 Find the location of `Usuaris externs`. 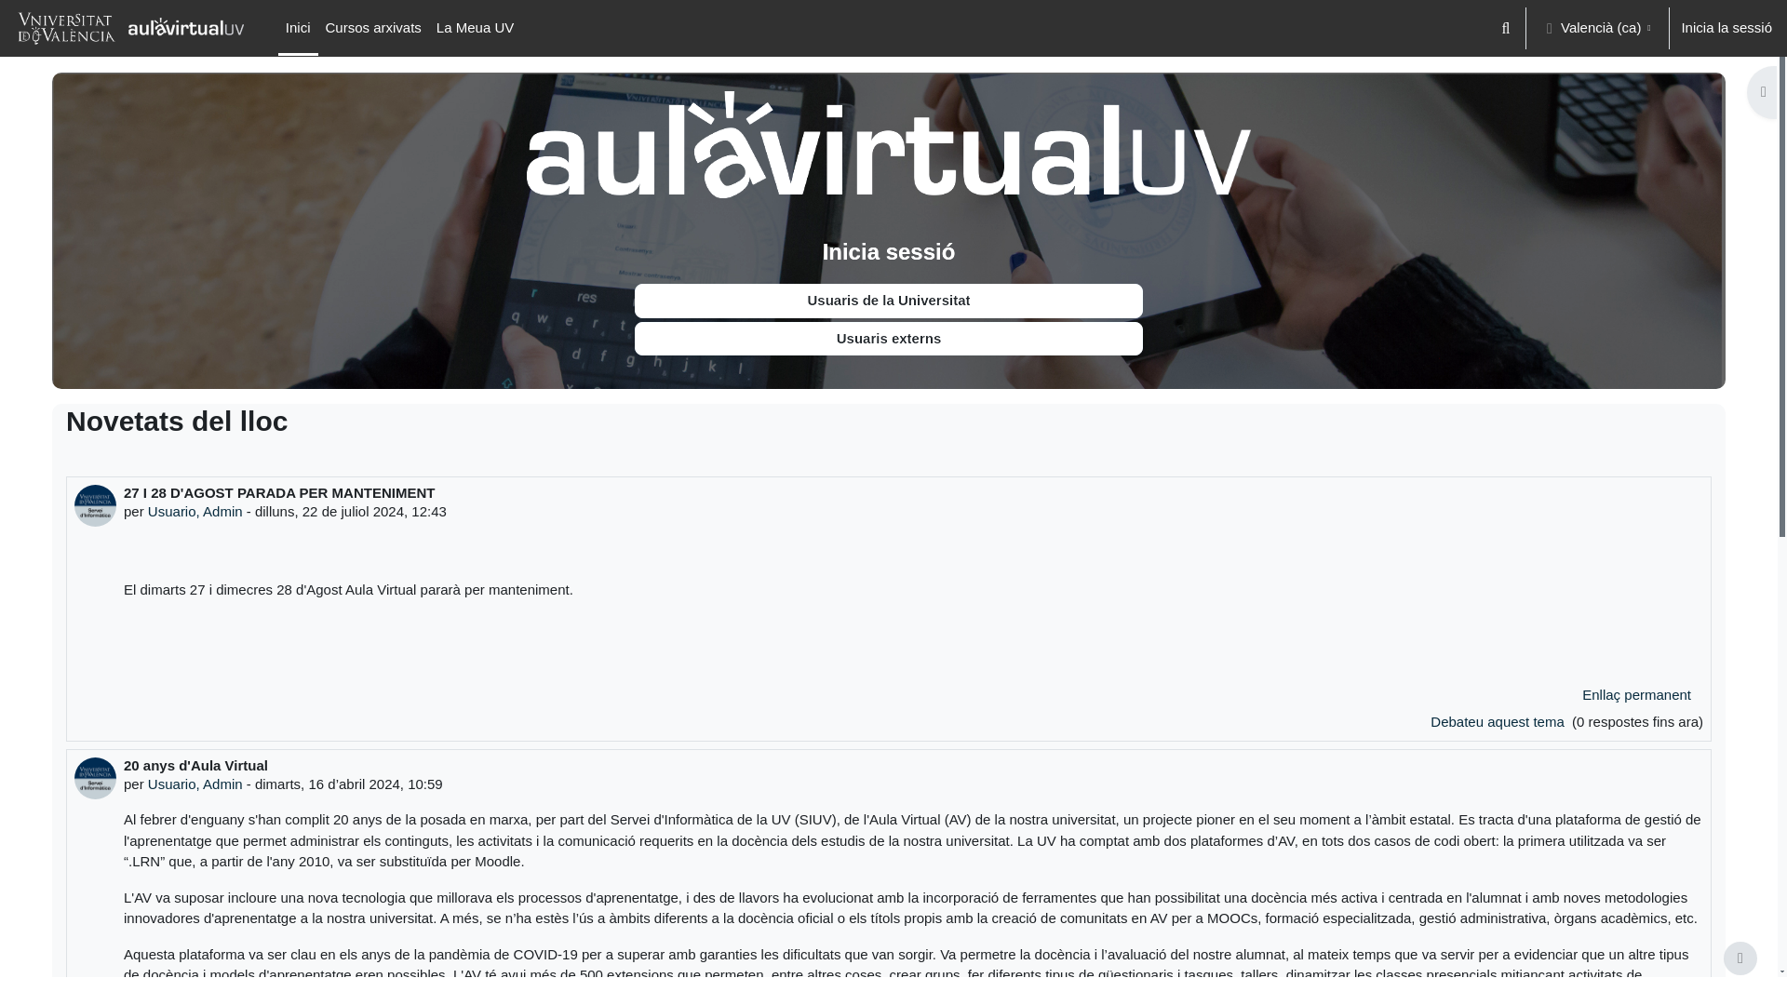

Usuaris externs is located at coordinates (888, 339).